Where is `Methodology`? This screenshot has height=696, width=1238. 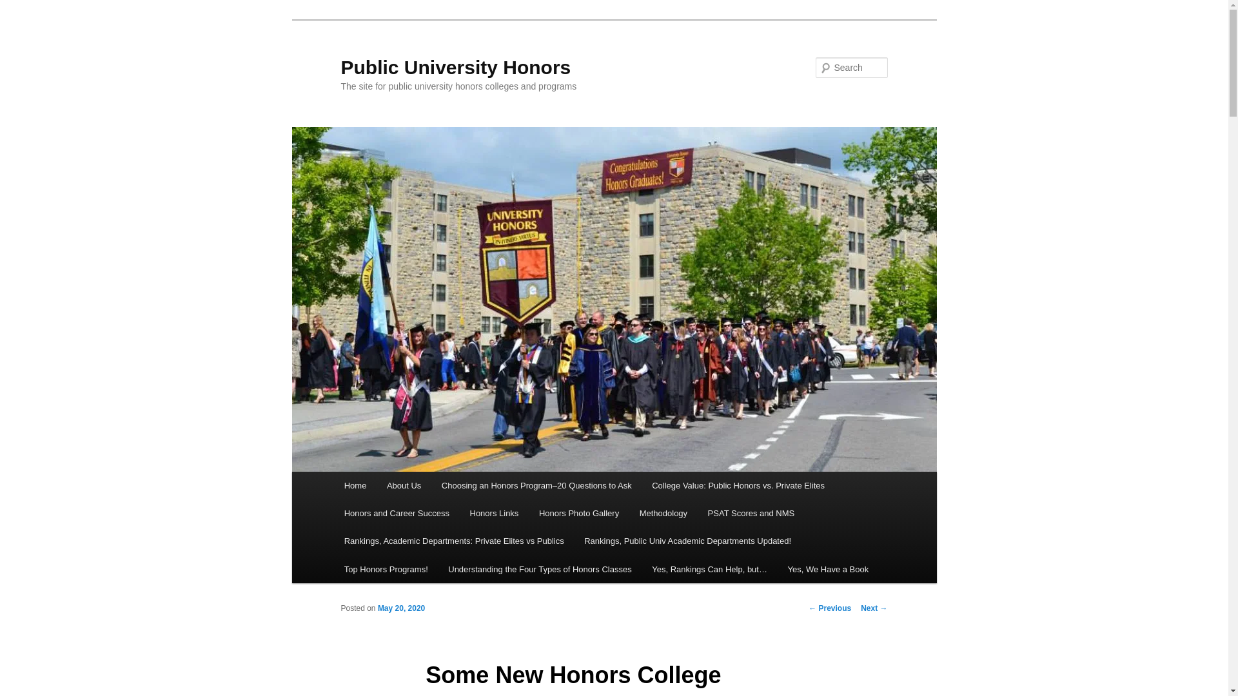 Methodology is located at coordinates (663, 513).